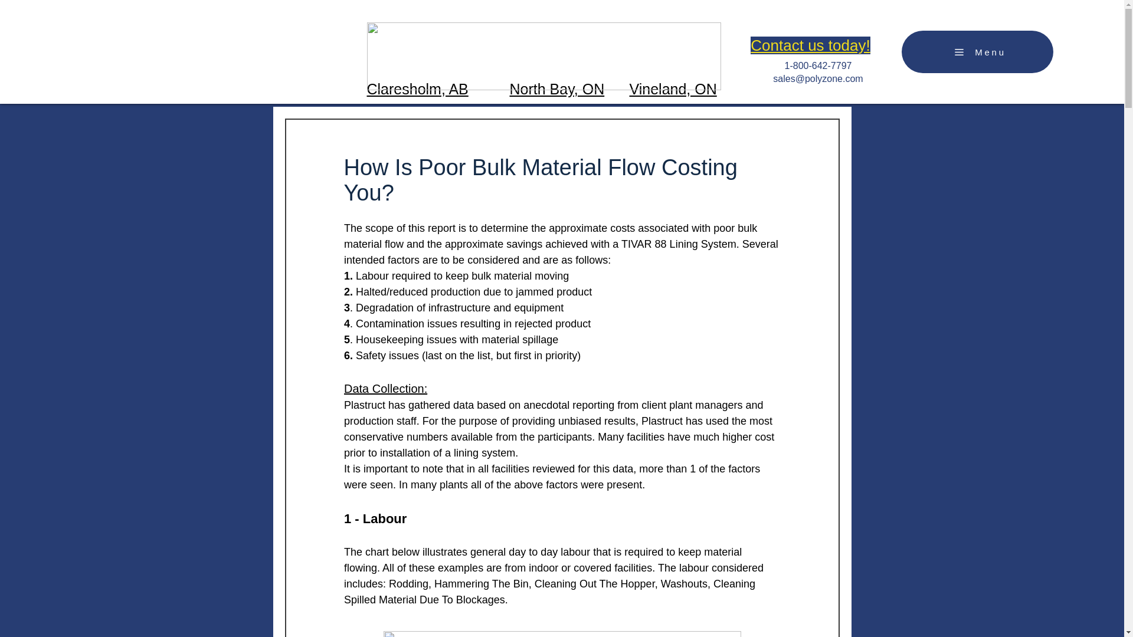  I want to click on Menu, so click(977, 52).